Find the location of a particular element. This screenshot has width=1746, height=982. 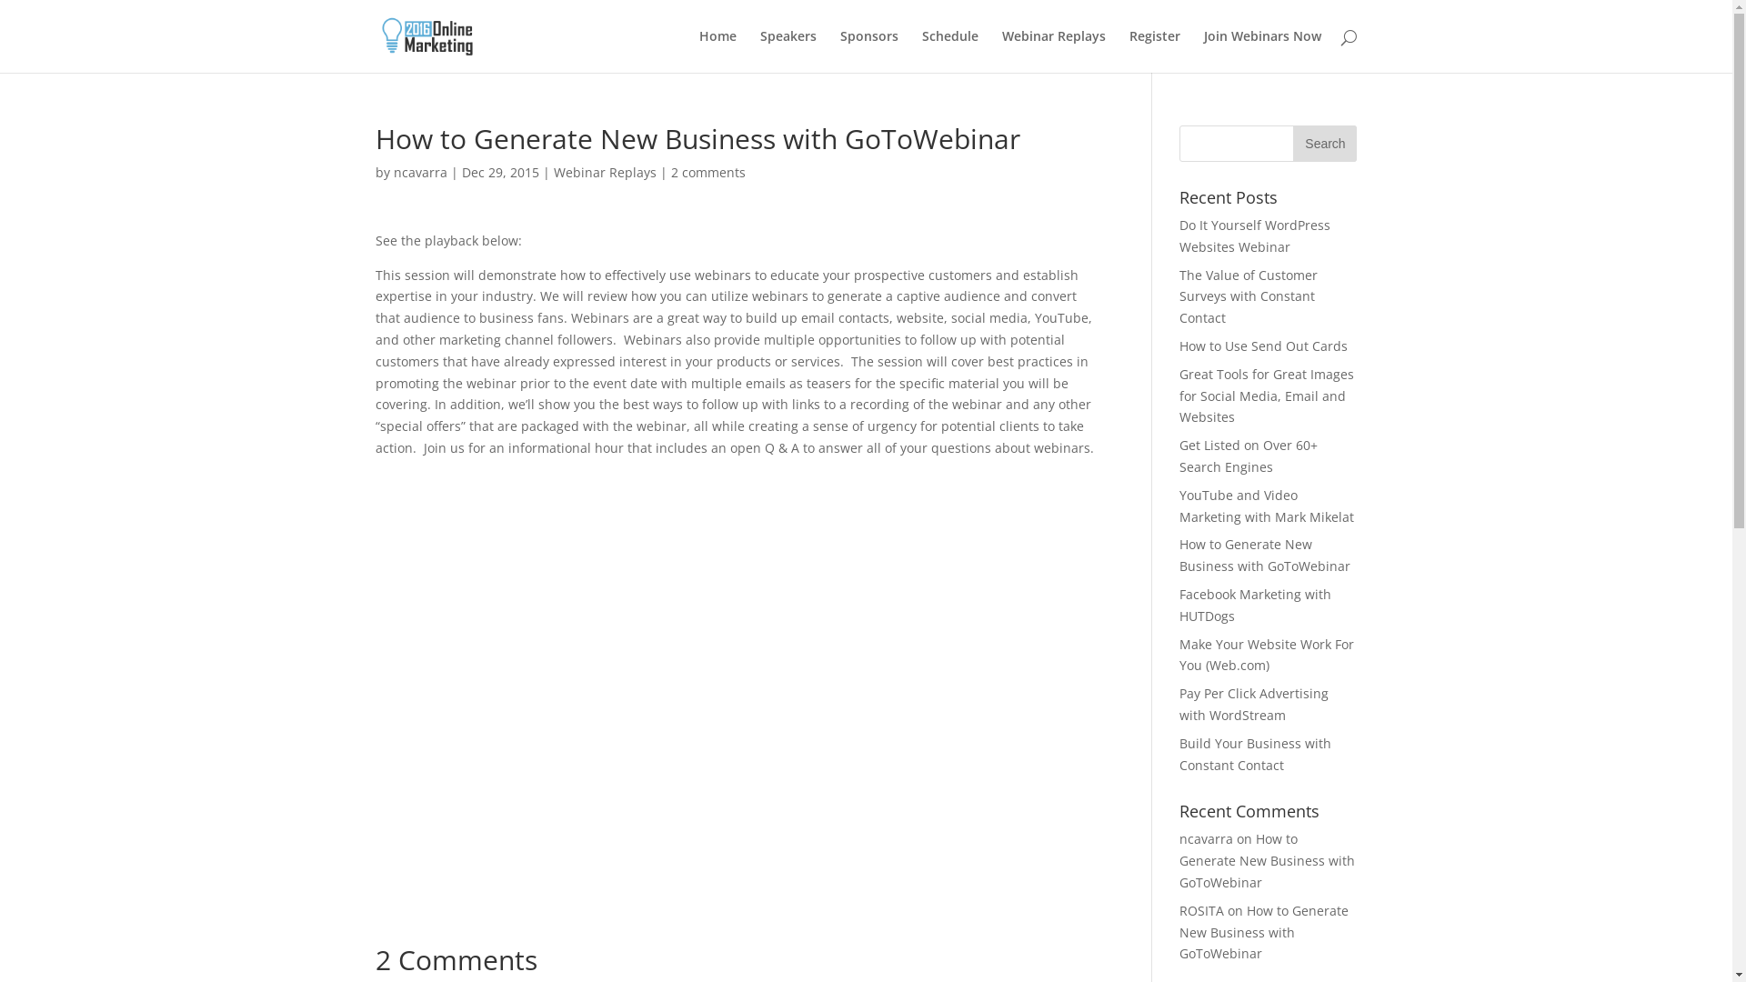

Register is located at coordinates (1155, 51).